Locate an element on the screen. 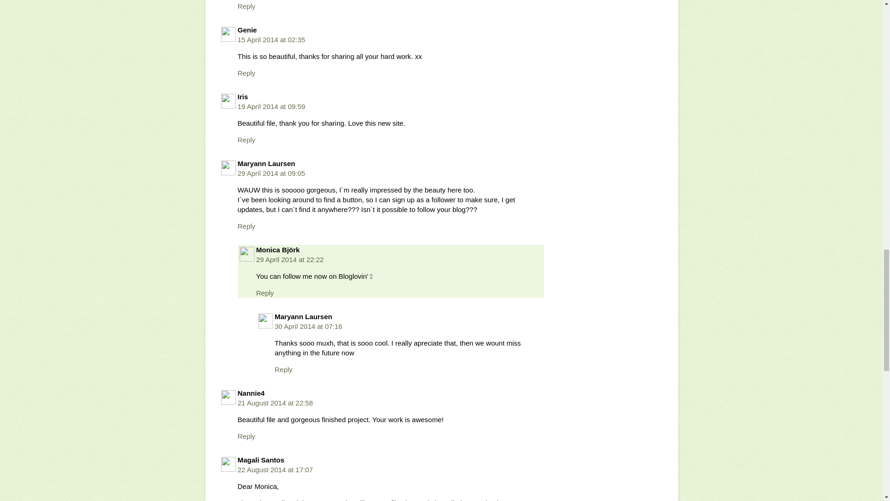  Reply is located at coordinates (264, 293).